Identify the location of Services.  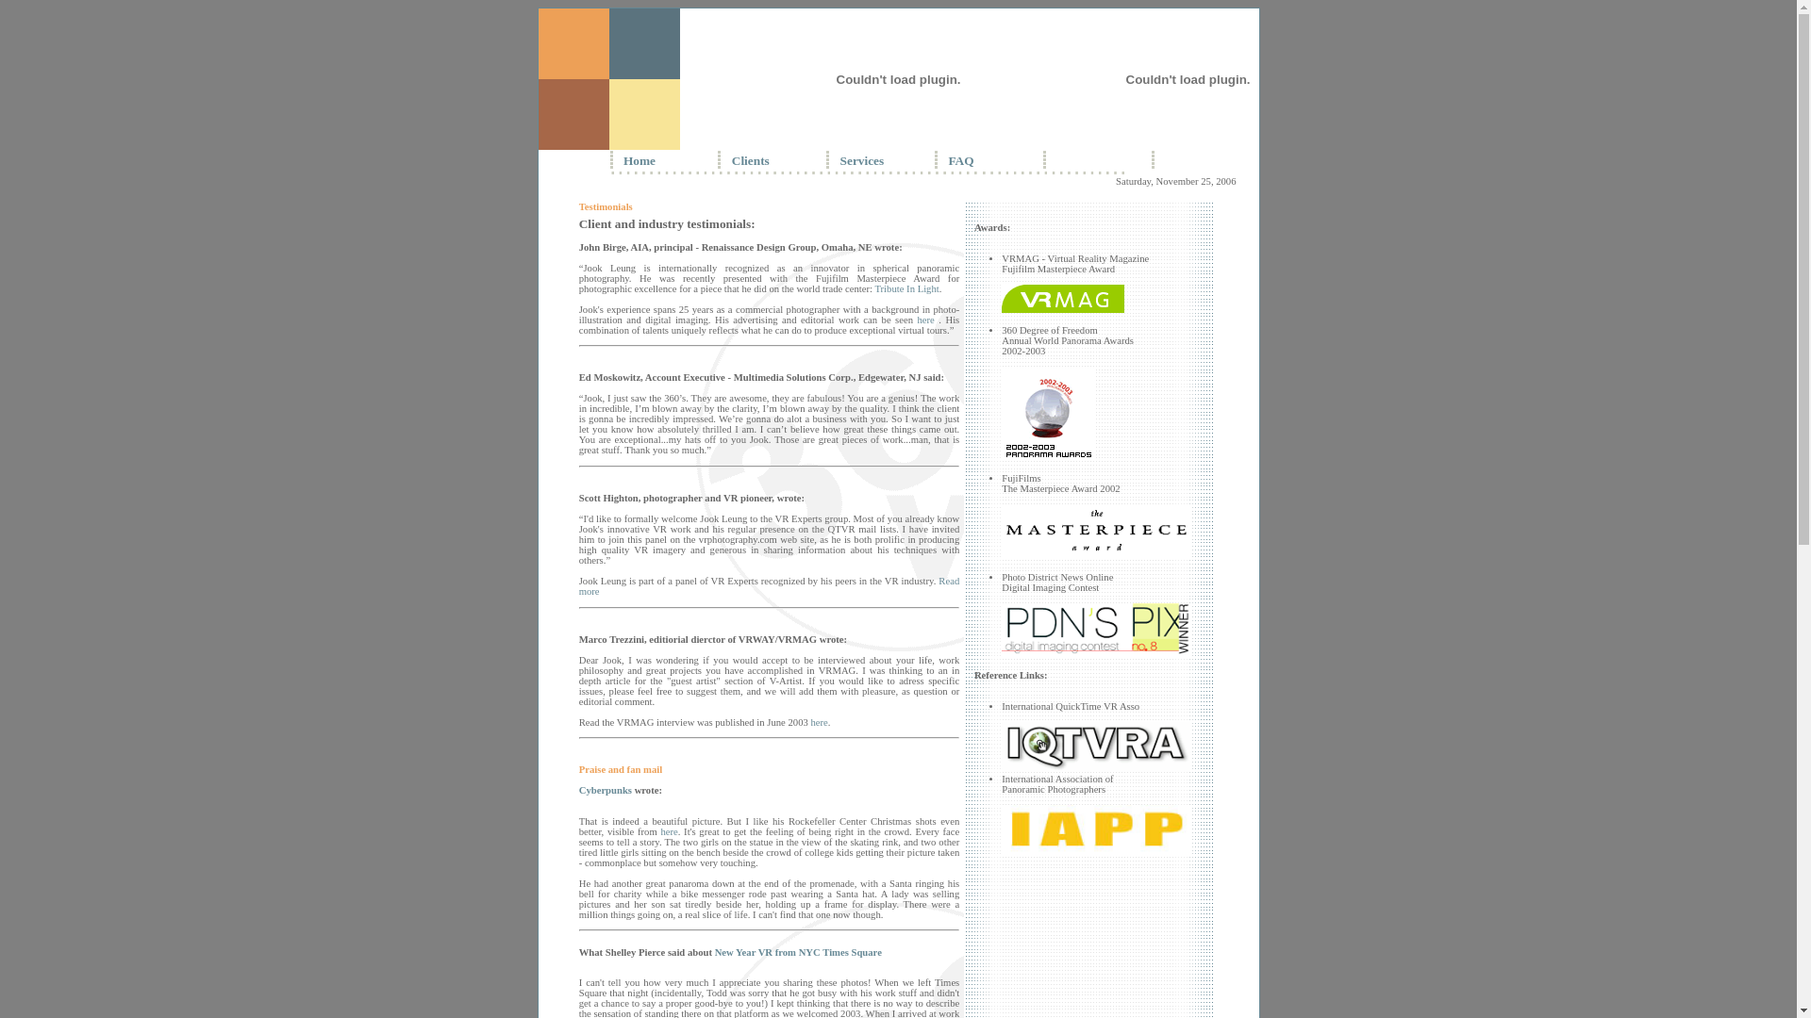
(862, 160).